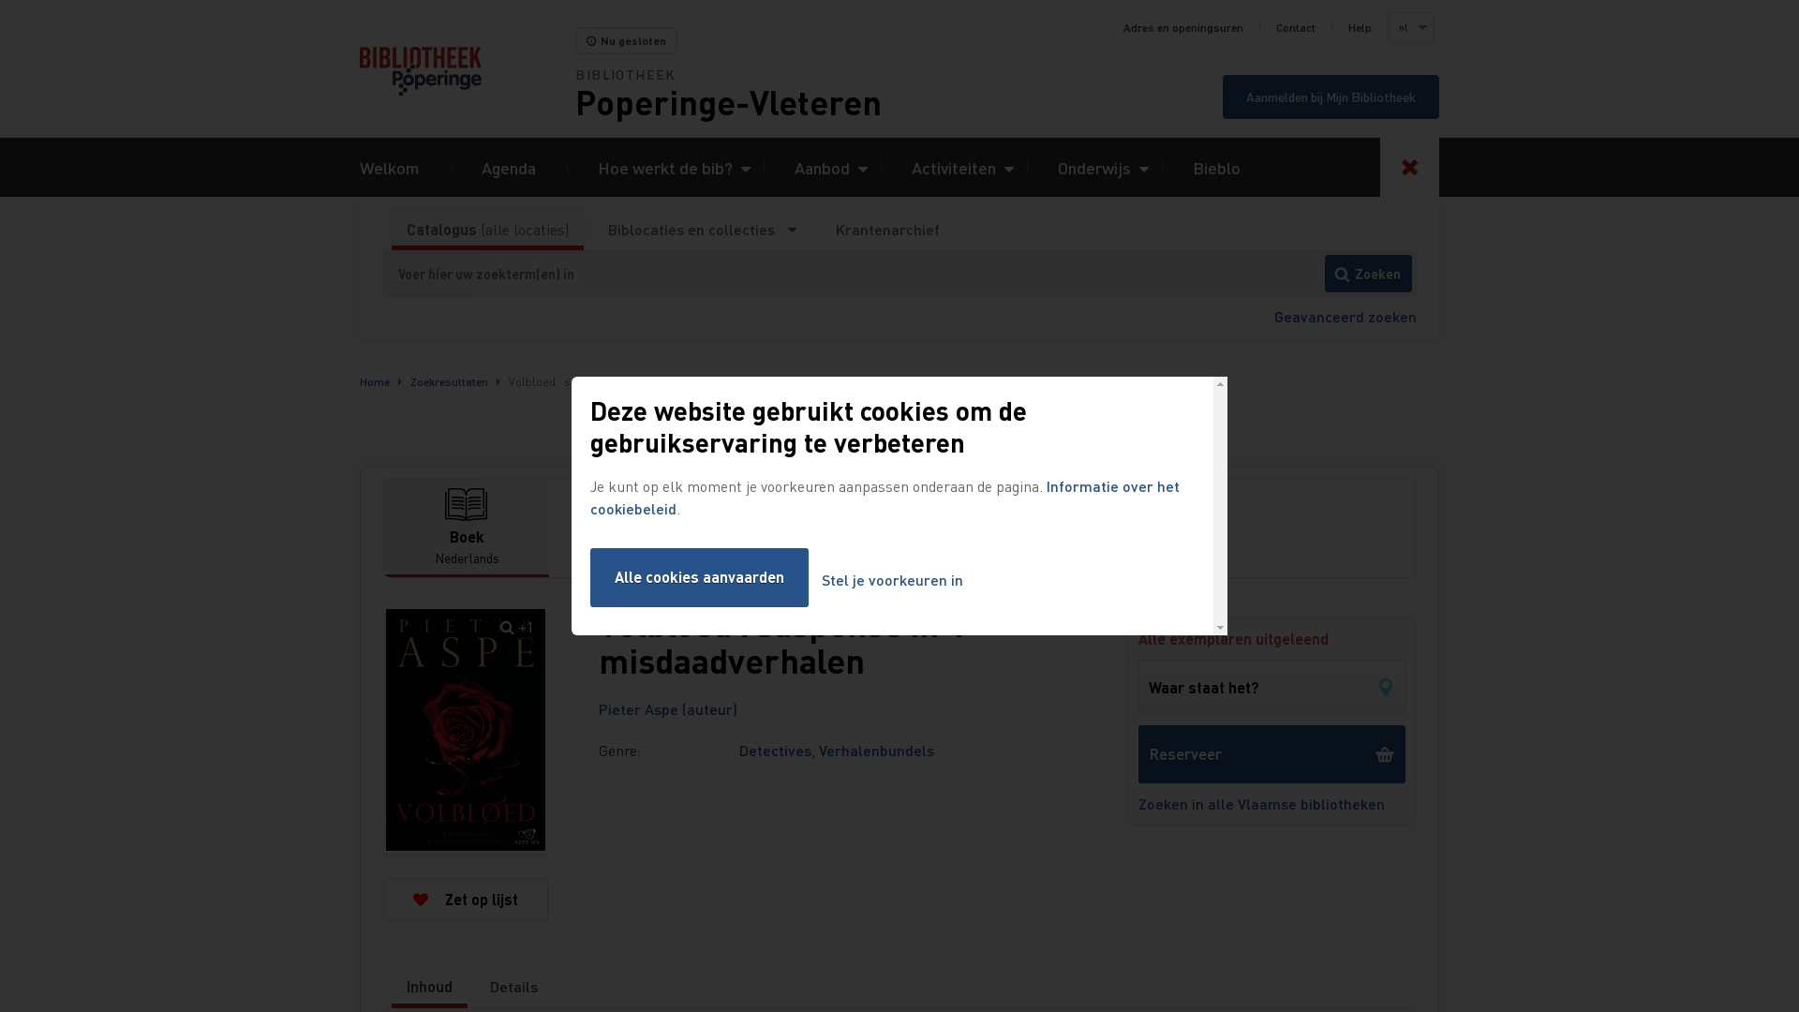 The image size is (1799, 1012). I want to click on Contact, so click(1296, 28).